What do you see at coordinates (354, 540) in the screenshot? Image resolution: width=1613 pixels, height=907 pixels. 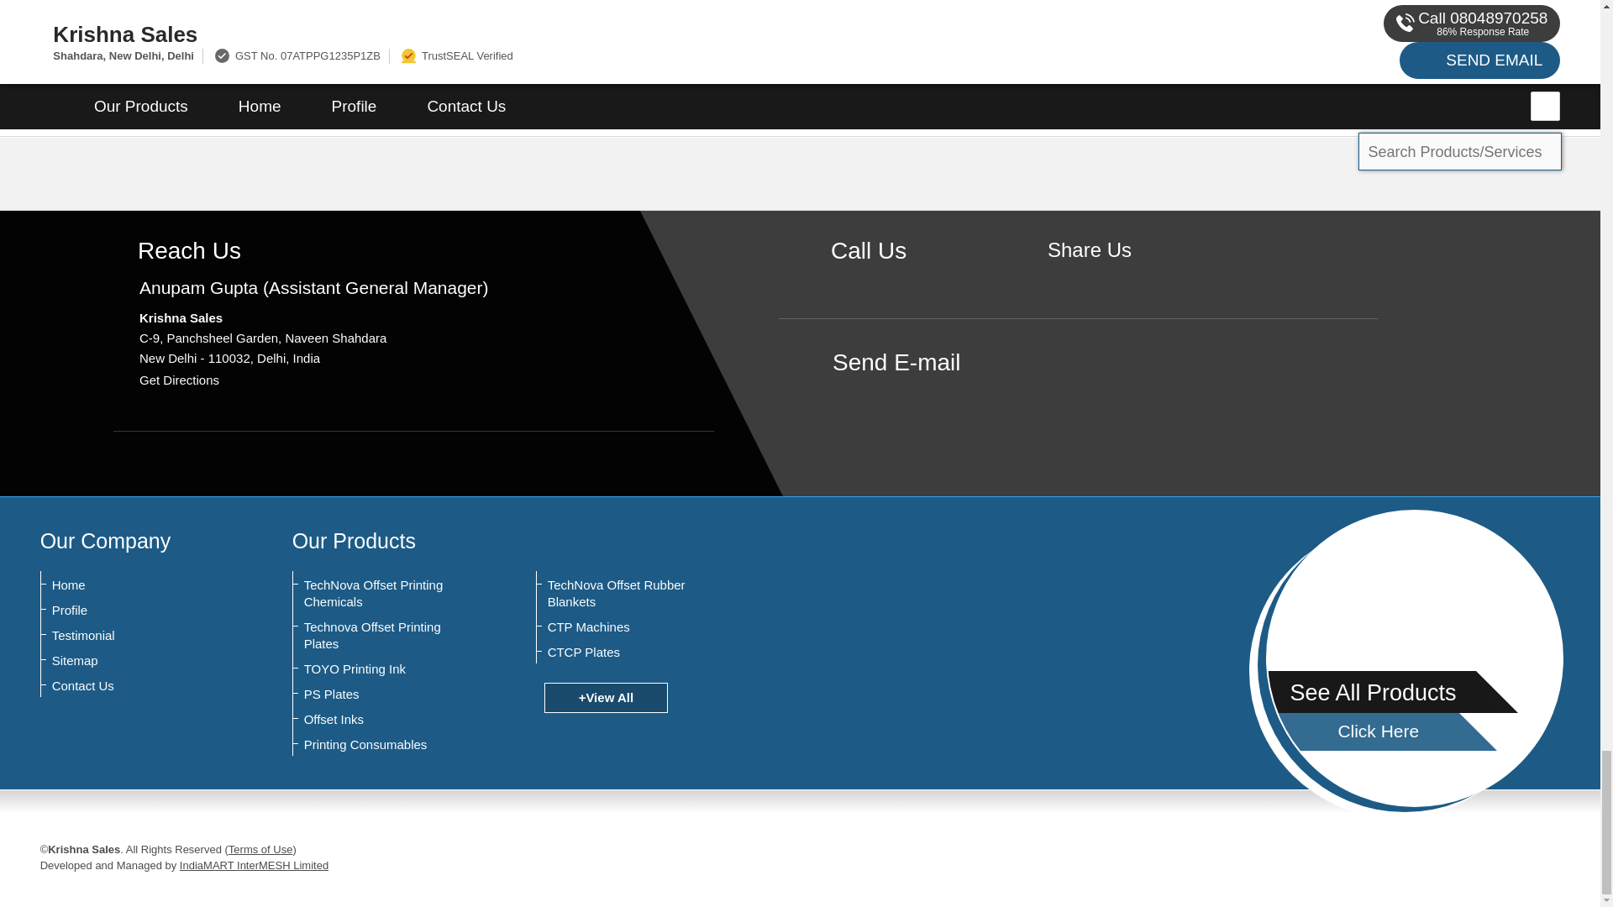 I see `Our Products` at bounding box center [354, 540].